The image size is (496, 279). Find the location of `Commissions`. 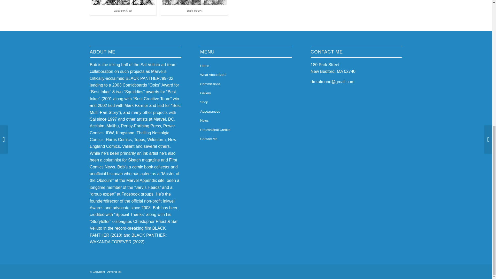

Commissions is located at coordinates (246, 84).